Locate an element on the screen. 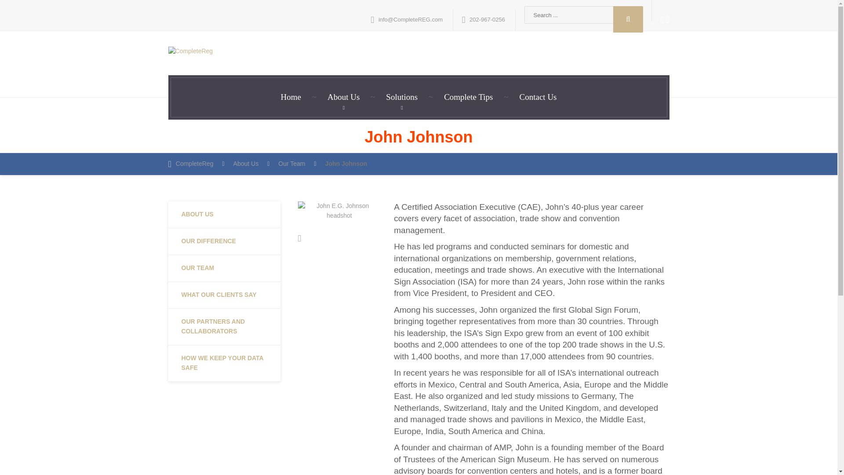  CompleteReg is located at coordinates (196, 164).